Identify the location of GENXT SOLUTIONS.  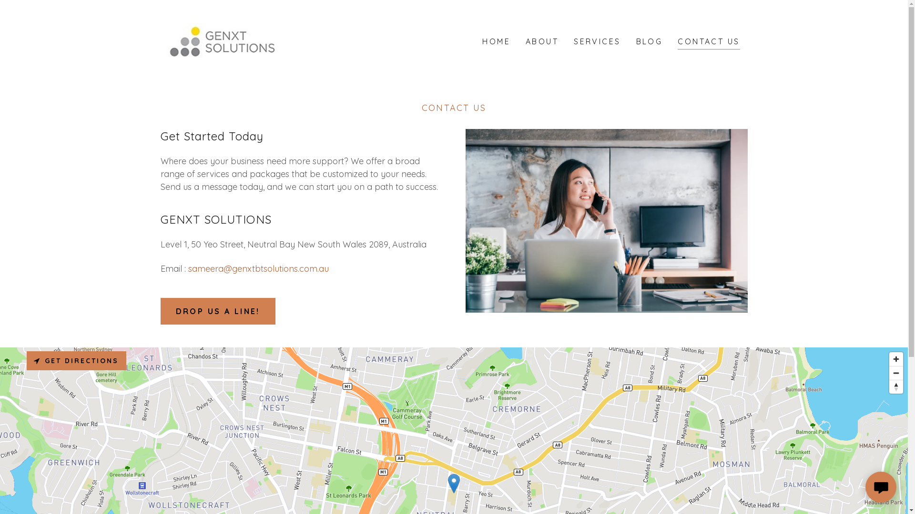
(220, 41).